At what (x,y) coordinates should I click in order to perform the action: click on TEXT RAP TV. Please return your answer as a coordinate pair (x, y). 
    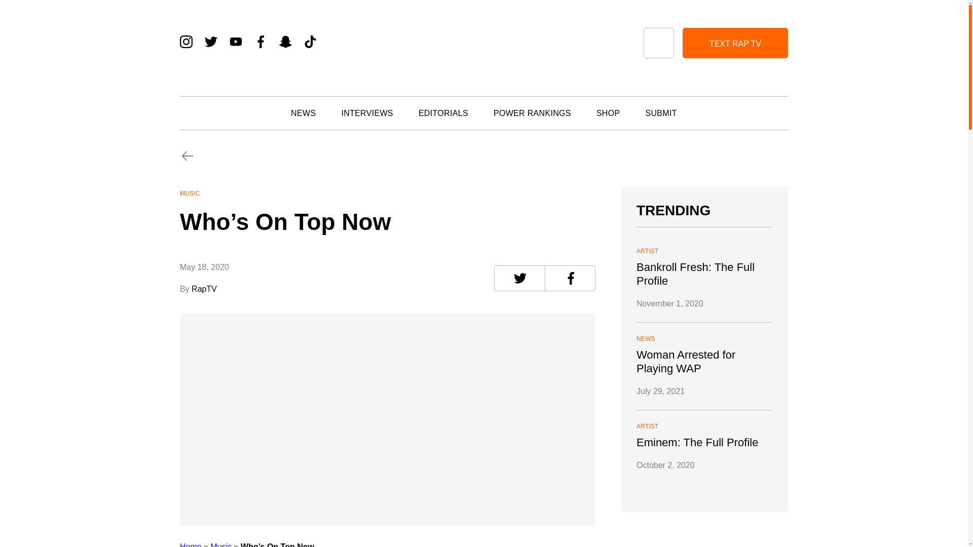
    Looking at the image, I should click on (735, 43).